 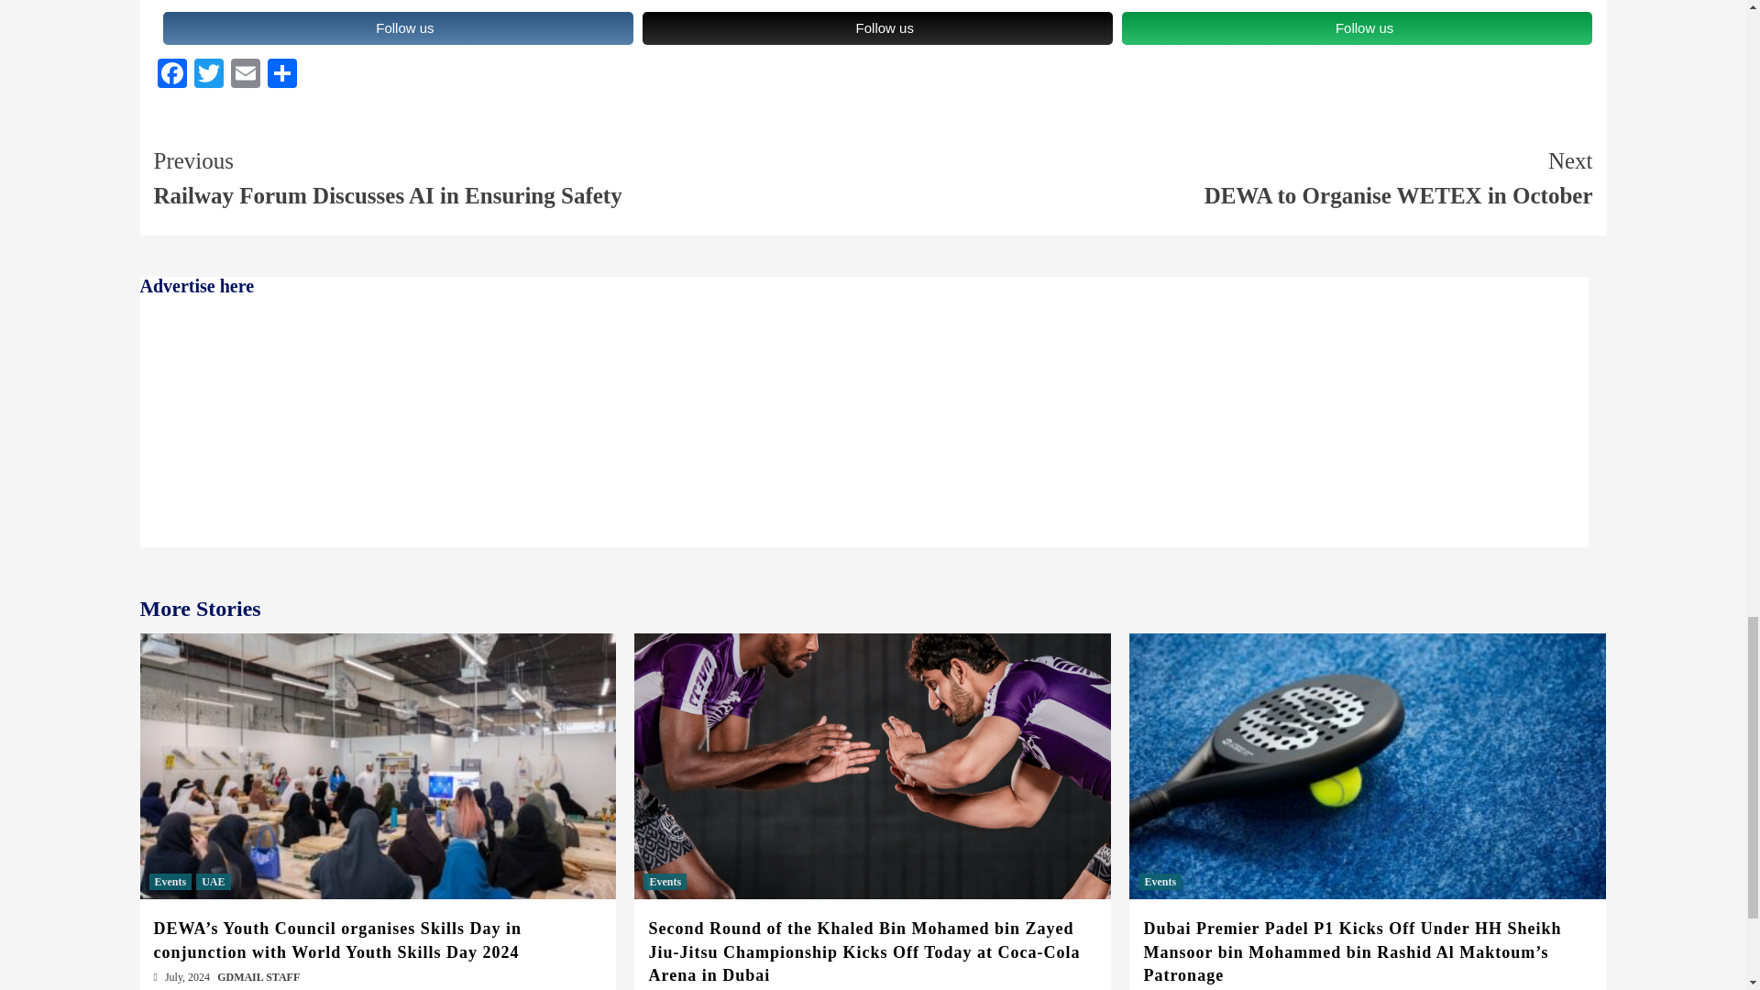 I want to click on Follow us, so click(x=1357, y=27).